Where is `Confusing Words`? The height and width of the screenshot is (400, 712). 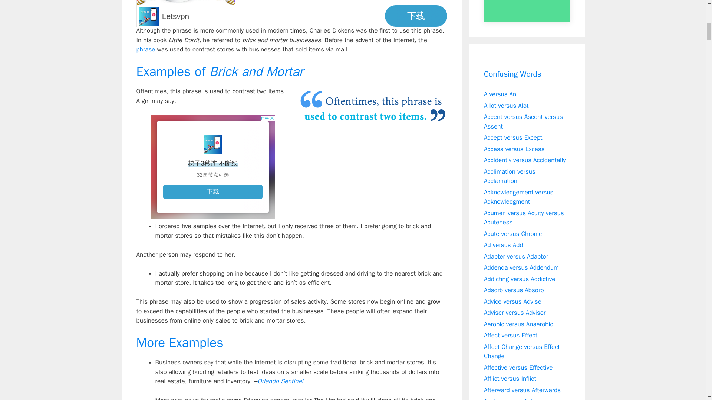
Confusing Words is located at coordinates (512, 74).